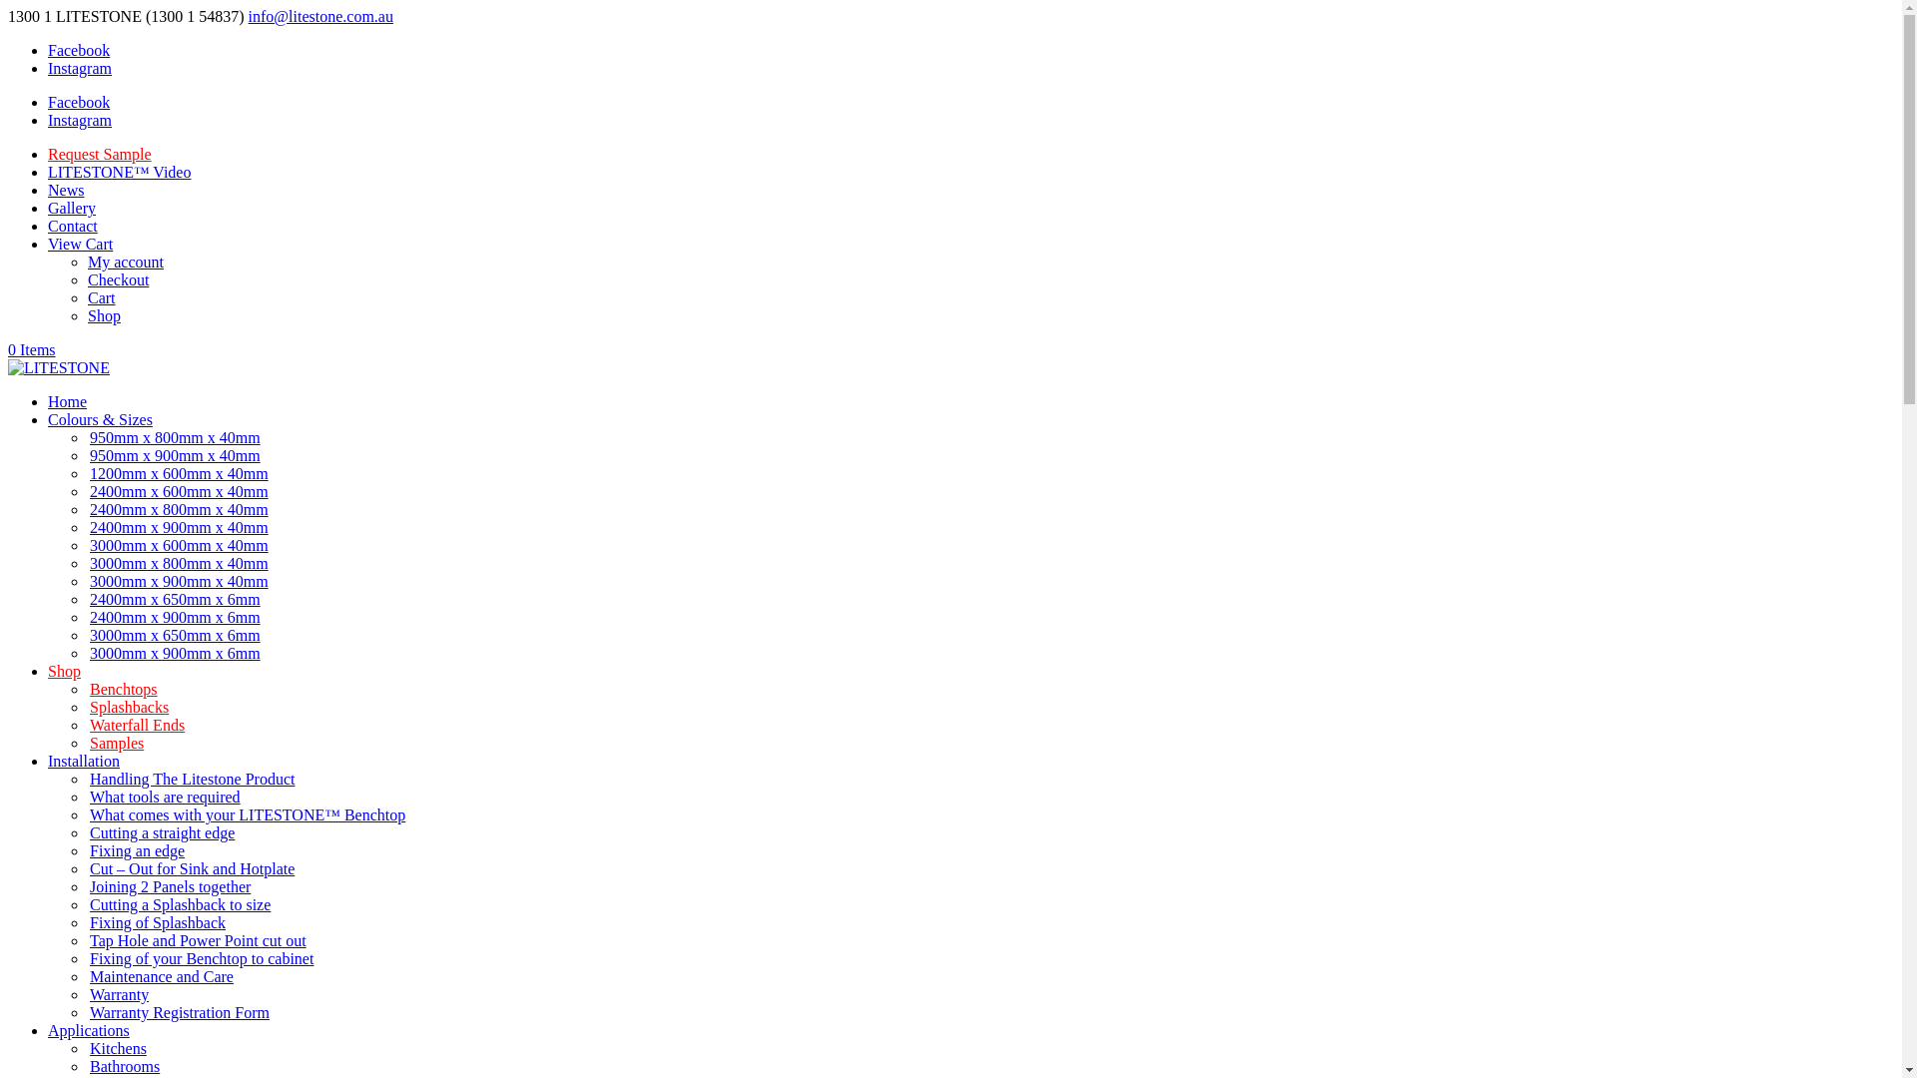 The image size is (1917, 1078). I want to click on Instagram, so click(80, 68).